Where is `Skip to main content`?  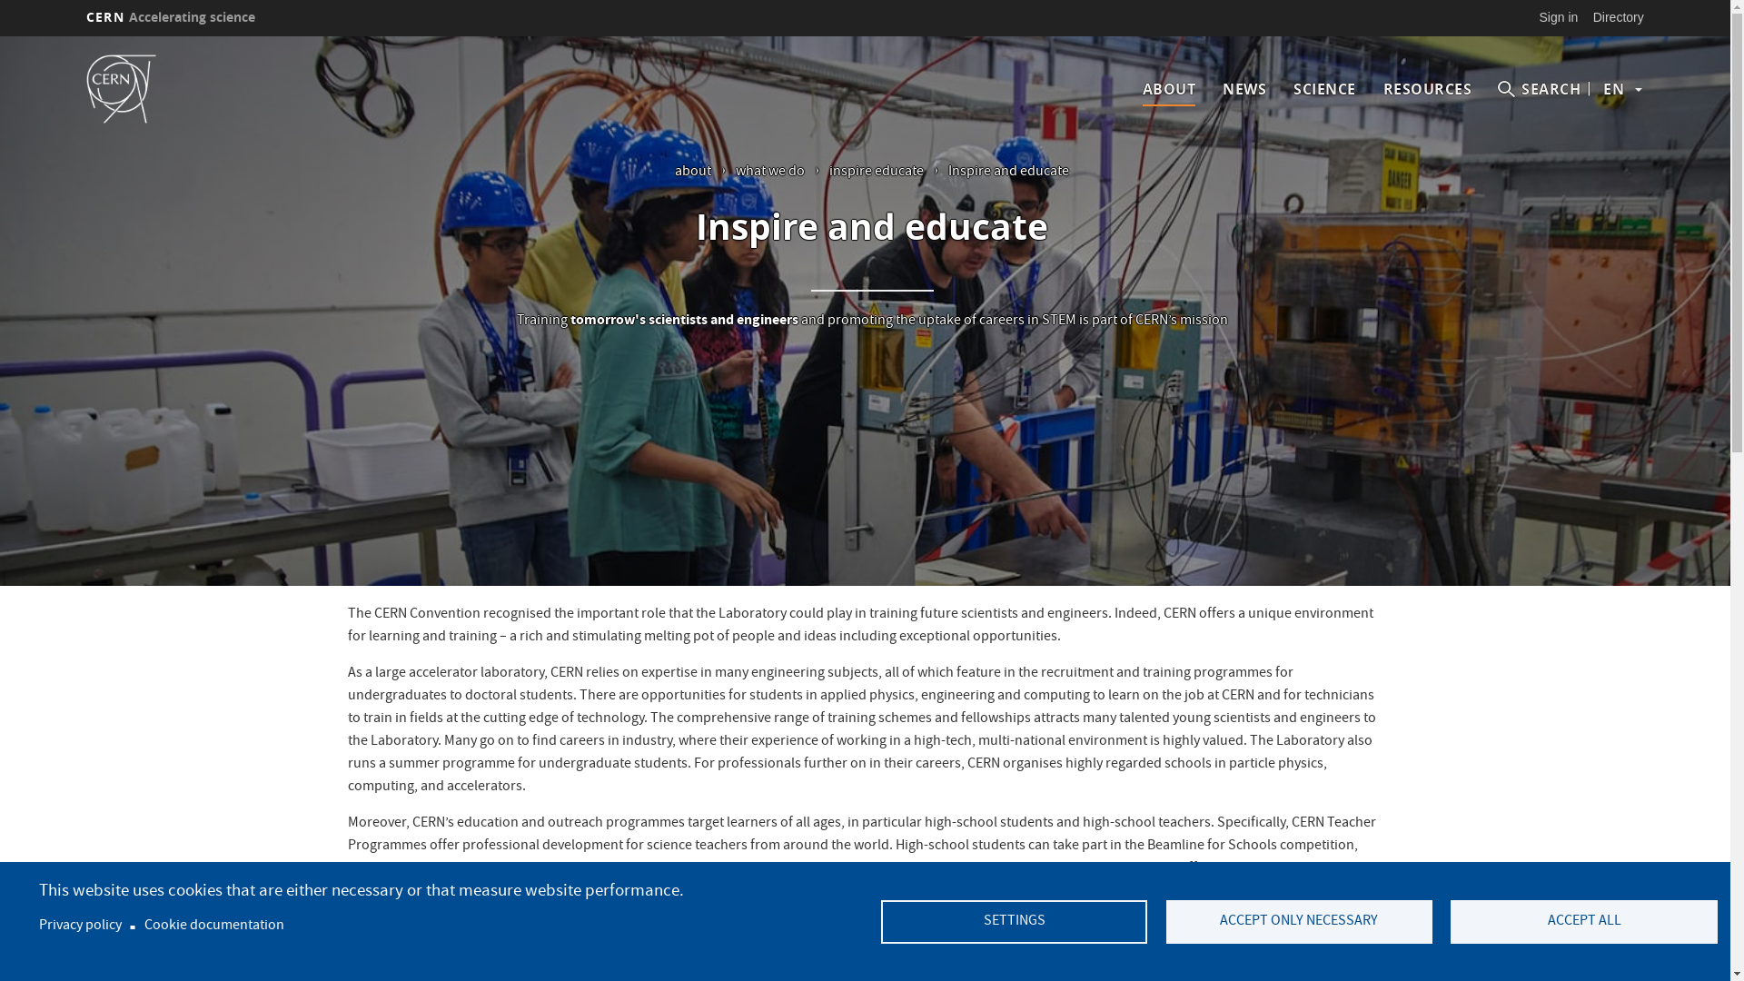 Skip to main content is located at coordinates (0, 36).